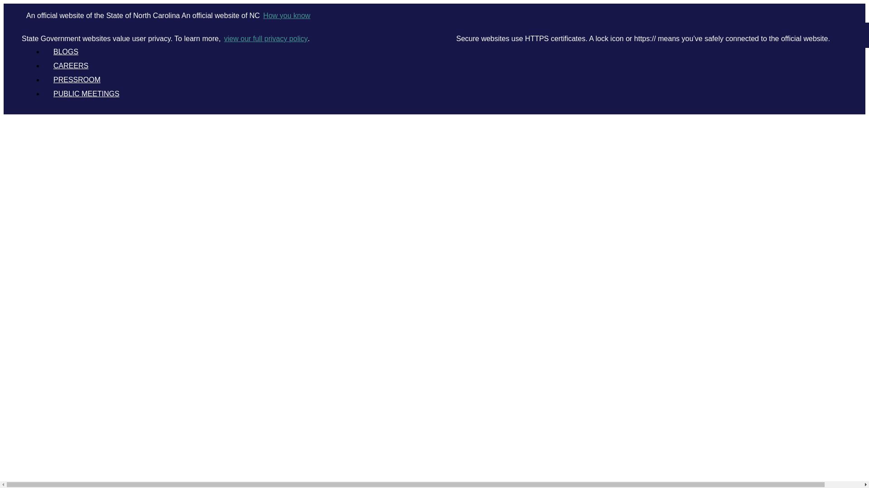 The height and width of the screenshot is (488, 869). I want to click on How you know, so click(286, 15).